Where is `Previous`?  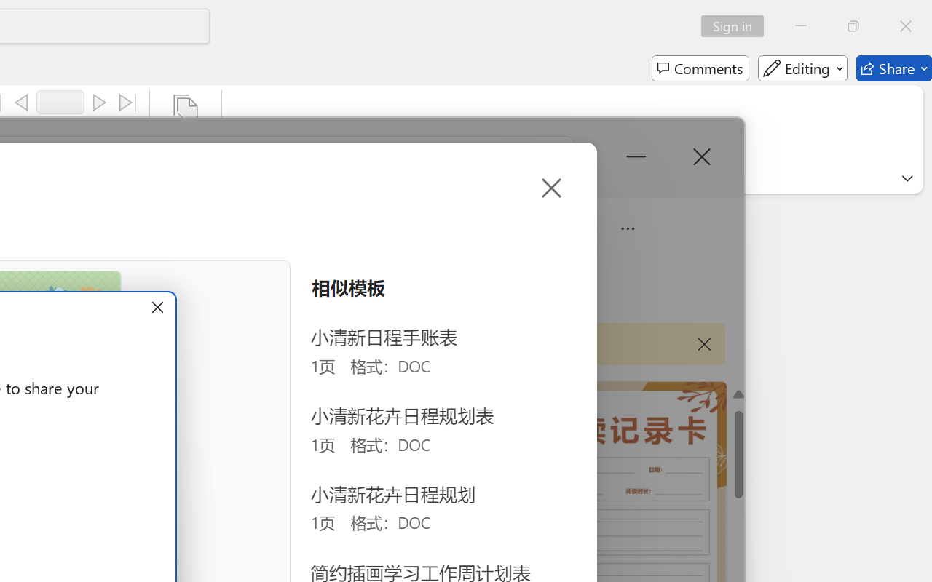 Previous is located at coordinates (21, 103).